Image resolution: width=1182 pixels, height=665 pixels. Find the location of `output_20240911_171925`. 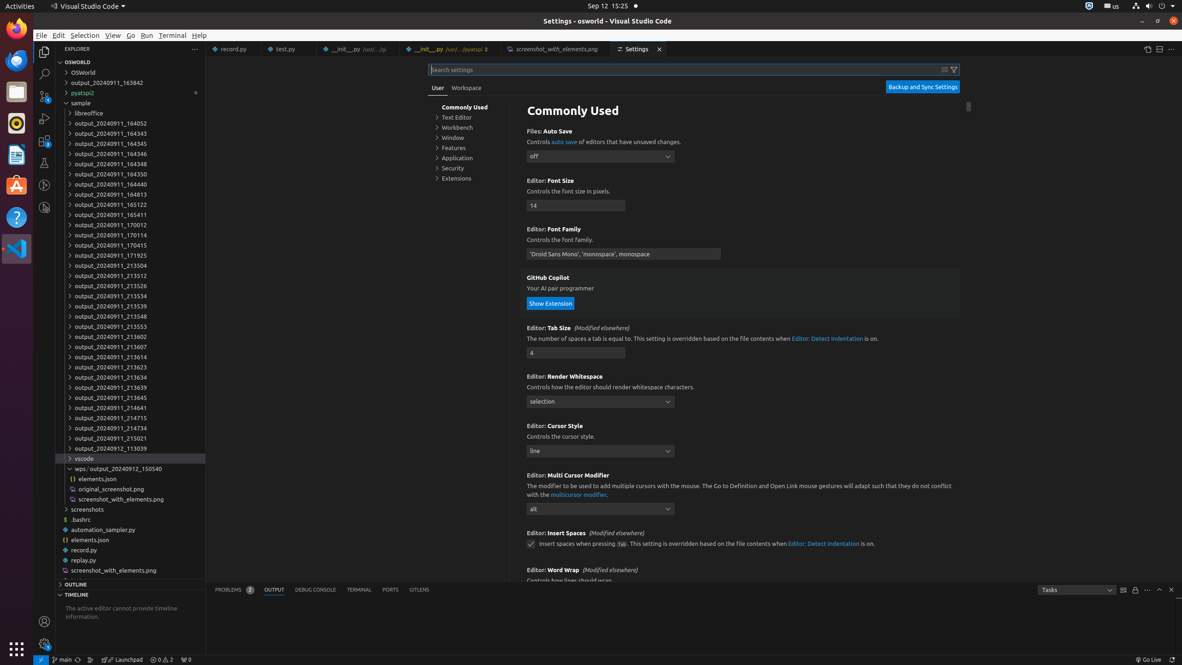

output_20240911_171925 is located at coordinates (130, 255).